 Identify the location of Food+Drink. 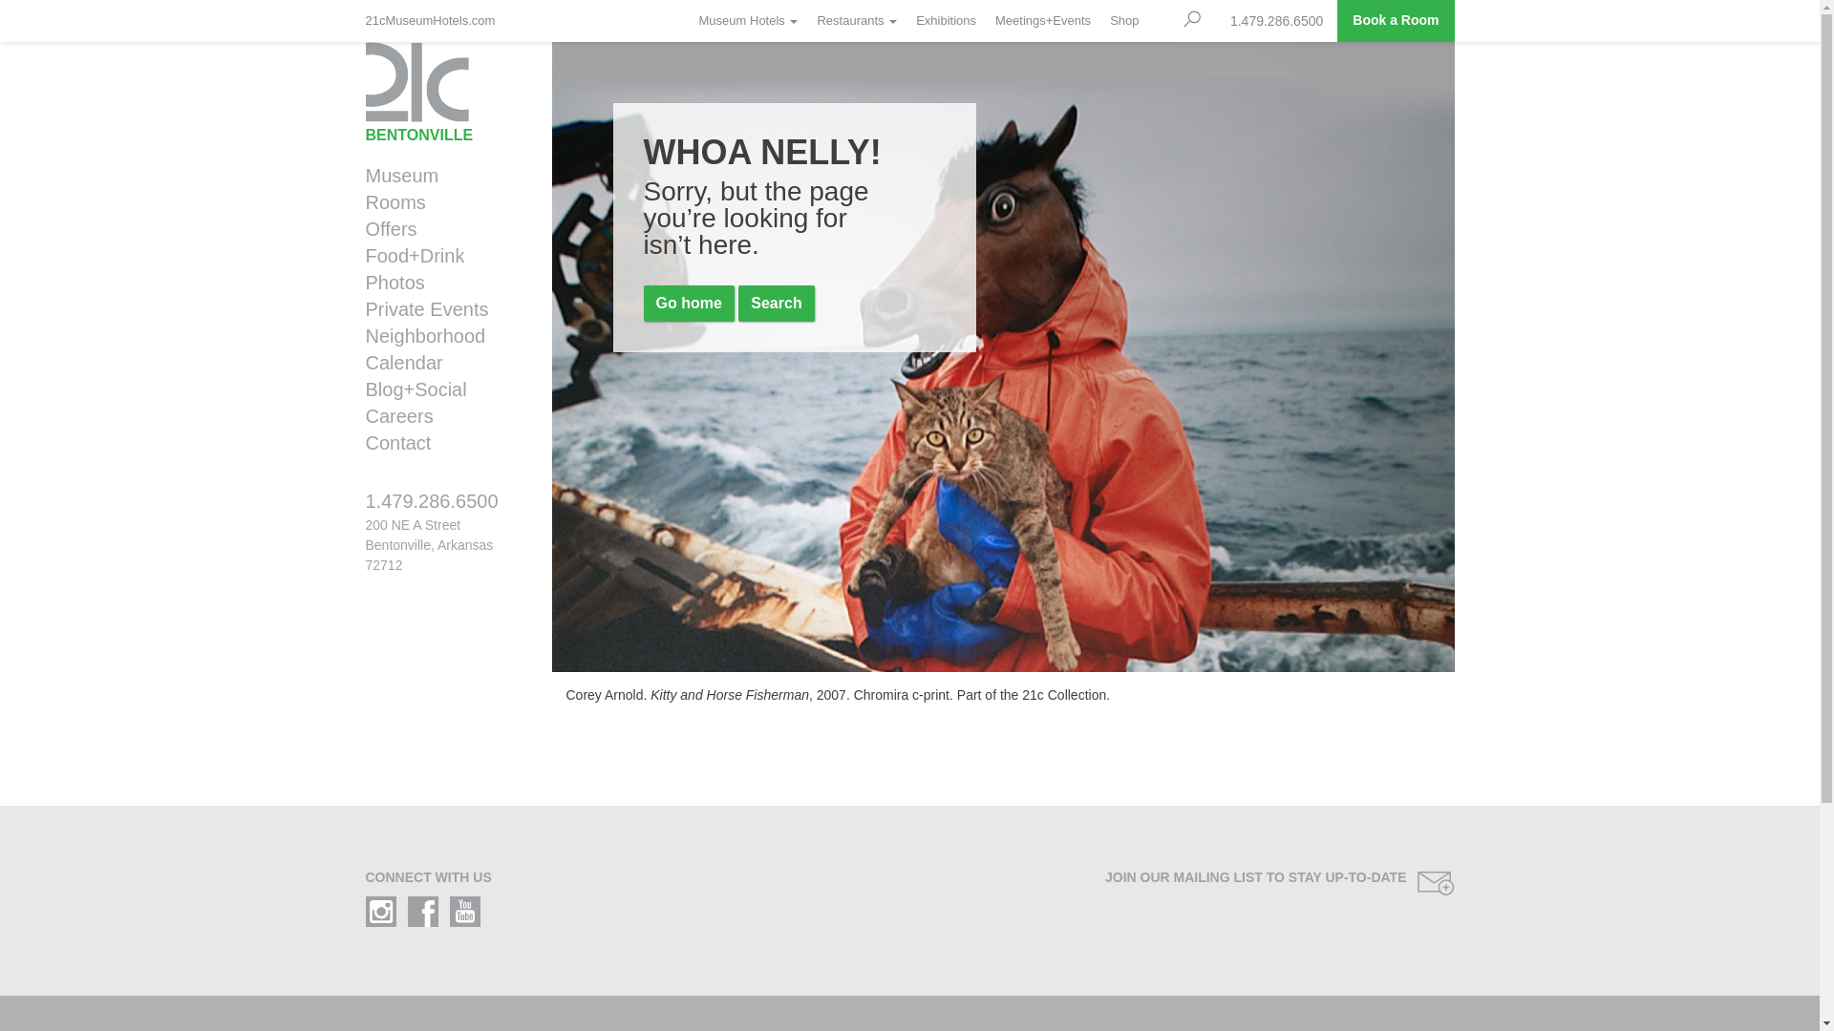
(437, 256).